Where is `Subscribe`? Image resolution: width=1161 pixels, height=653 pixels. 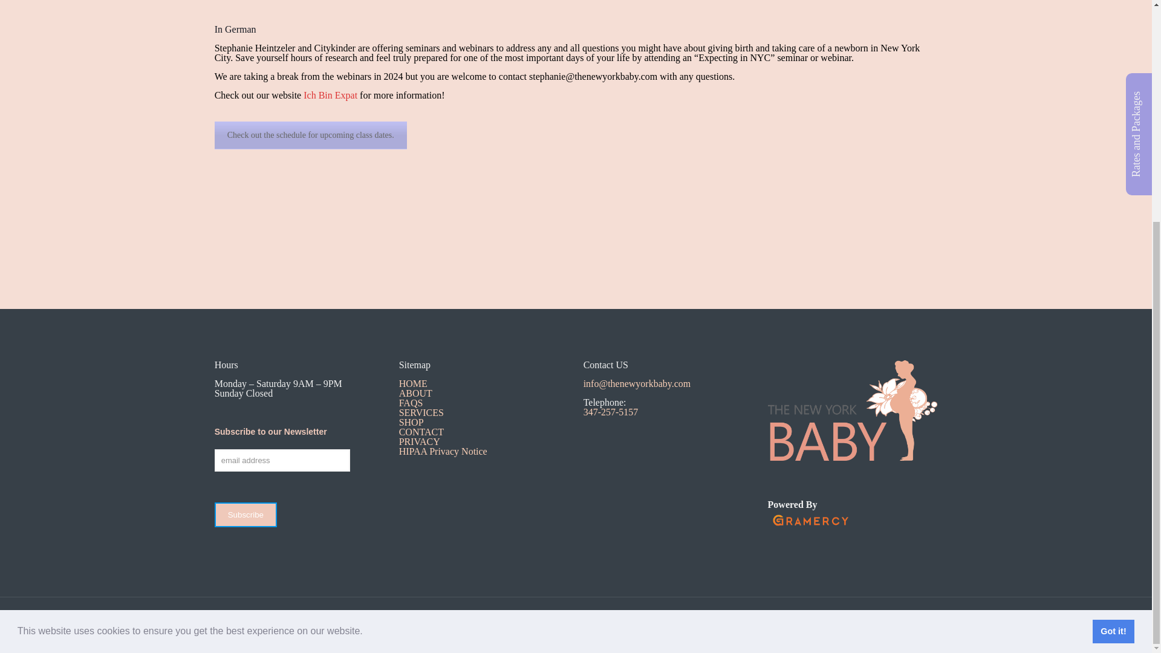
Subscribe is located at coordinates (246, 514).